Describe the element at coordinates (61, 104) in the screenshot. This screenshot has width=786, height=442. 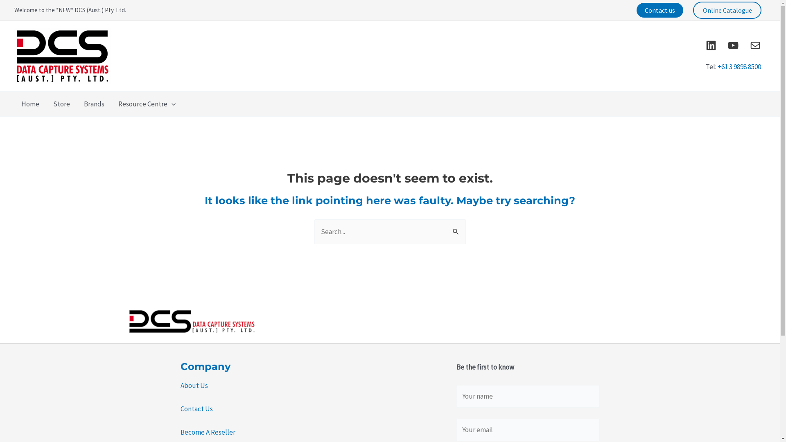
I see `Store` at that location.